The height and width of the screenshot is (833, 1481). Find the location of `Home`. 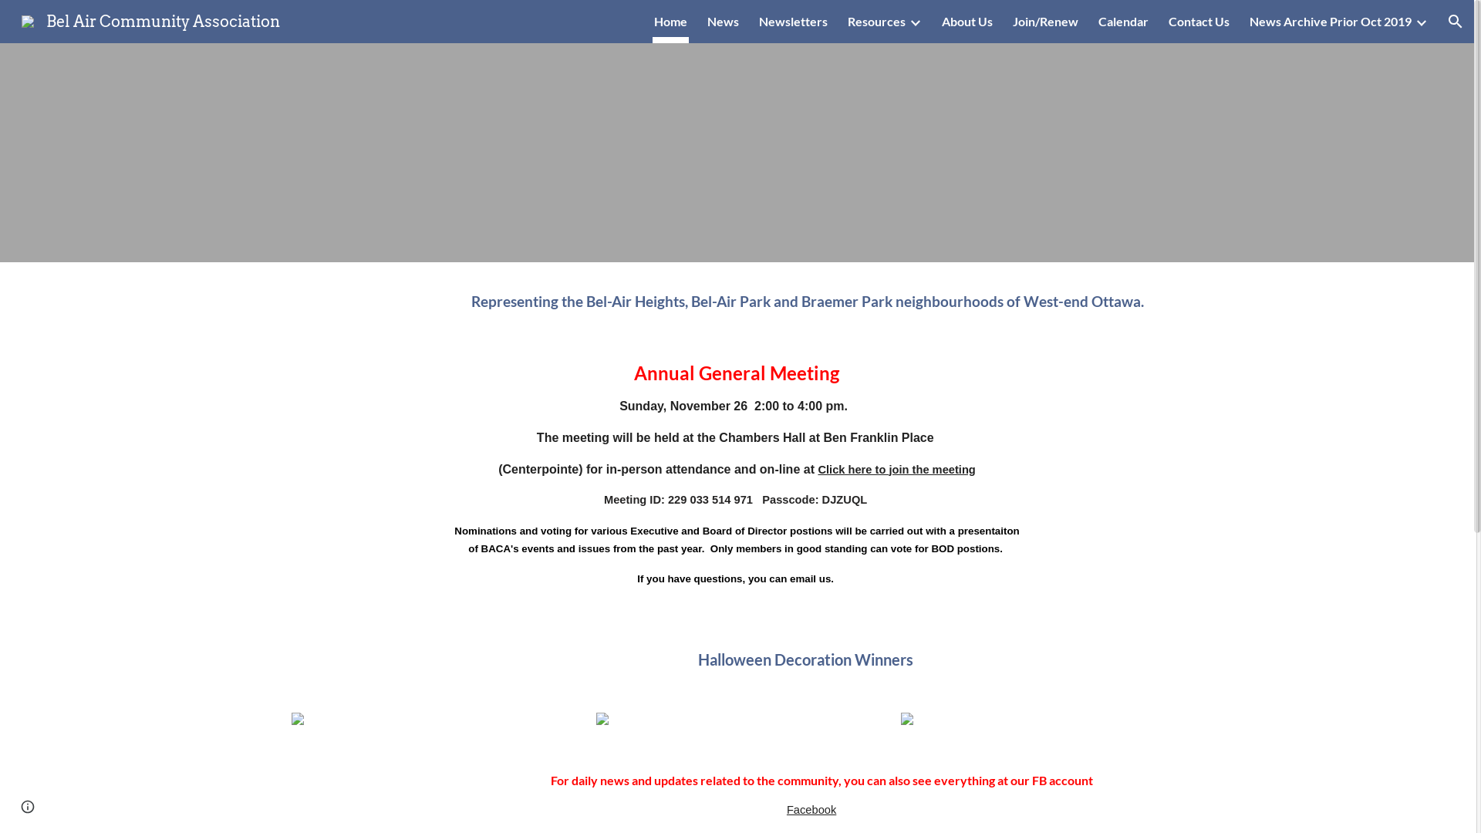

Home is located at coordinates (671, 22).